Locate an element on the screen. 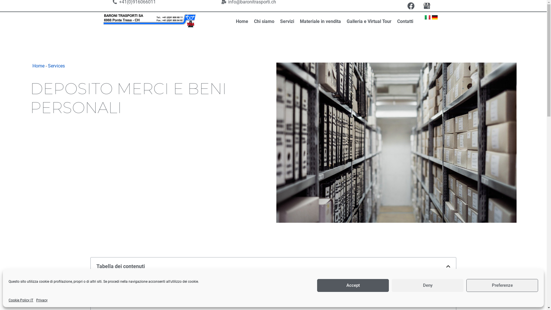  Prezzi del servizio di deposito is located at coordinates (132, 303).